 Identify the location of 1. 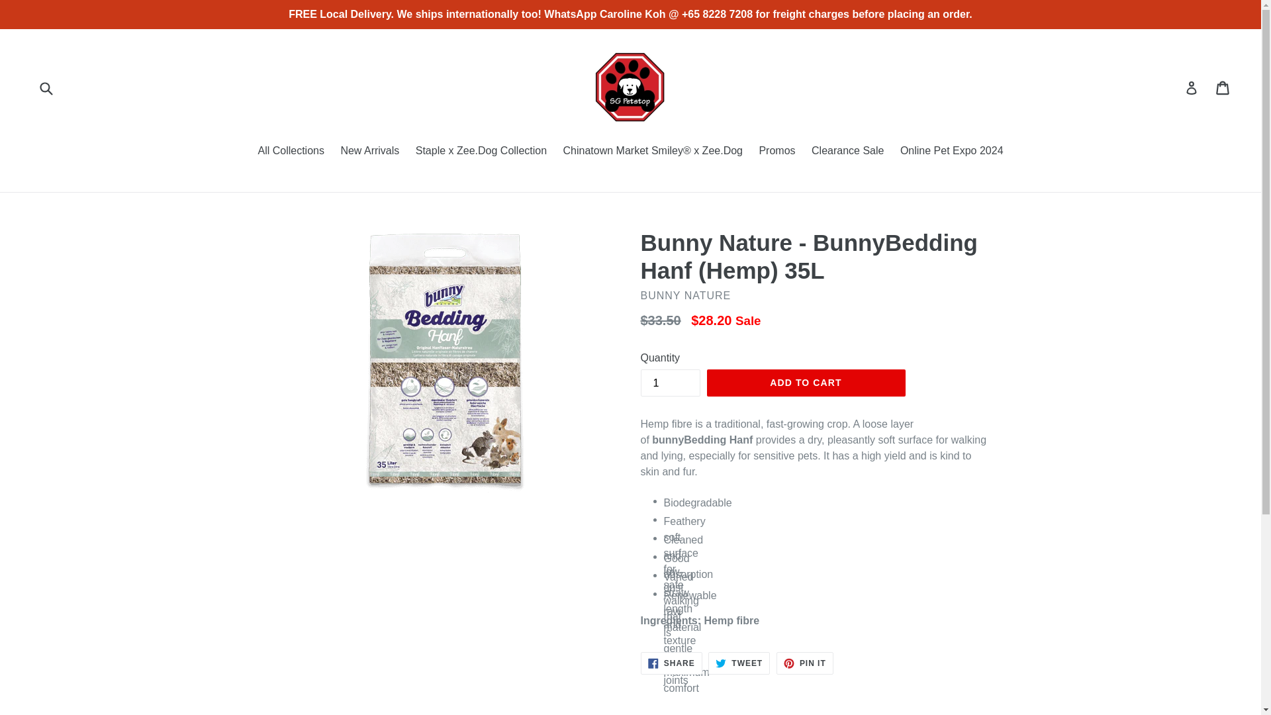
(739, 663).